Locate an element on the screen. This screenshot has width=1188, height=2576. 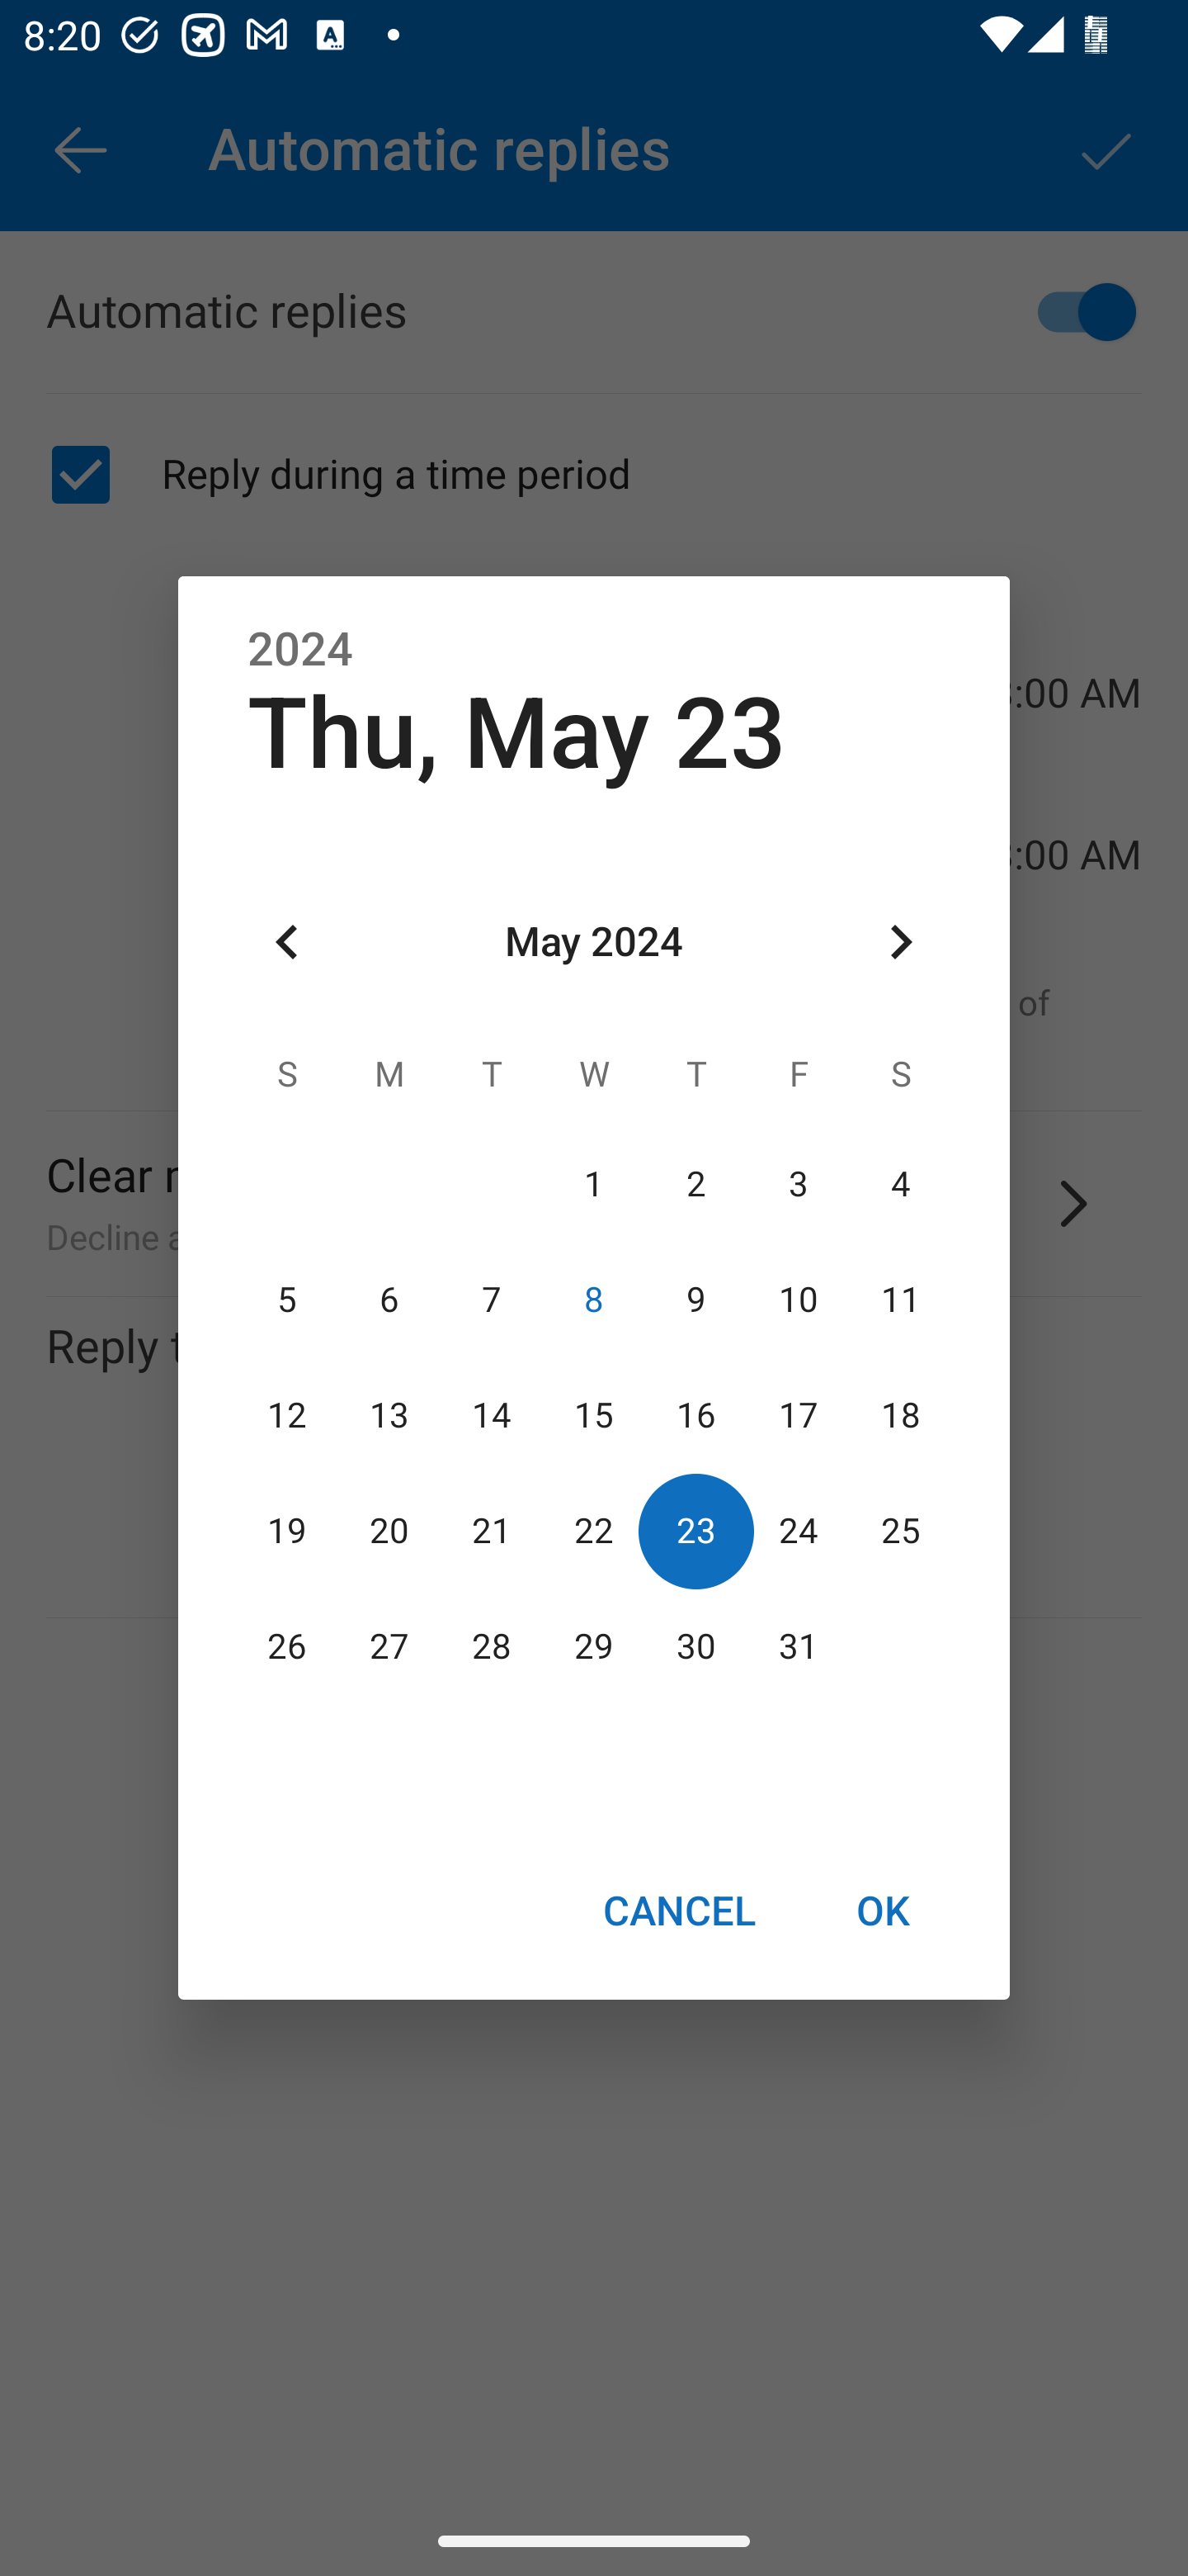
25 25 May 2024 is located at coordinates (900, 1531).